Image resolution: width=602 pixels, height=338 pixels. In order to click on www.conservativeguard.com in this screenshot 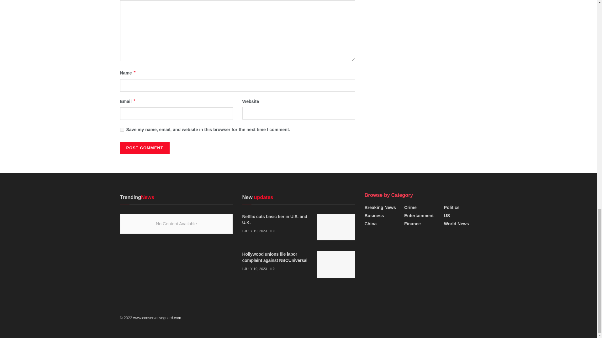, I will do `click(157, 318)`.